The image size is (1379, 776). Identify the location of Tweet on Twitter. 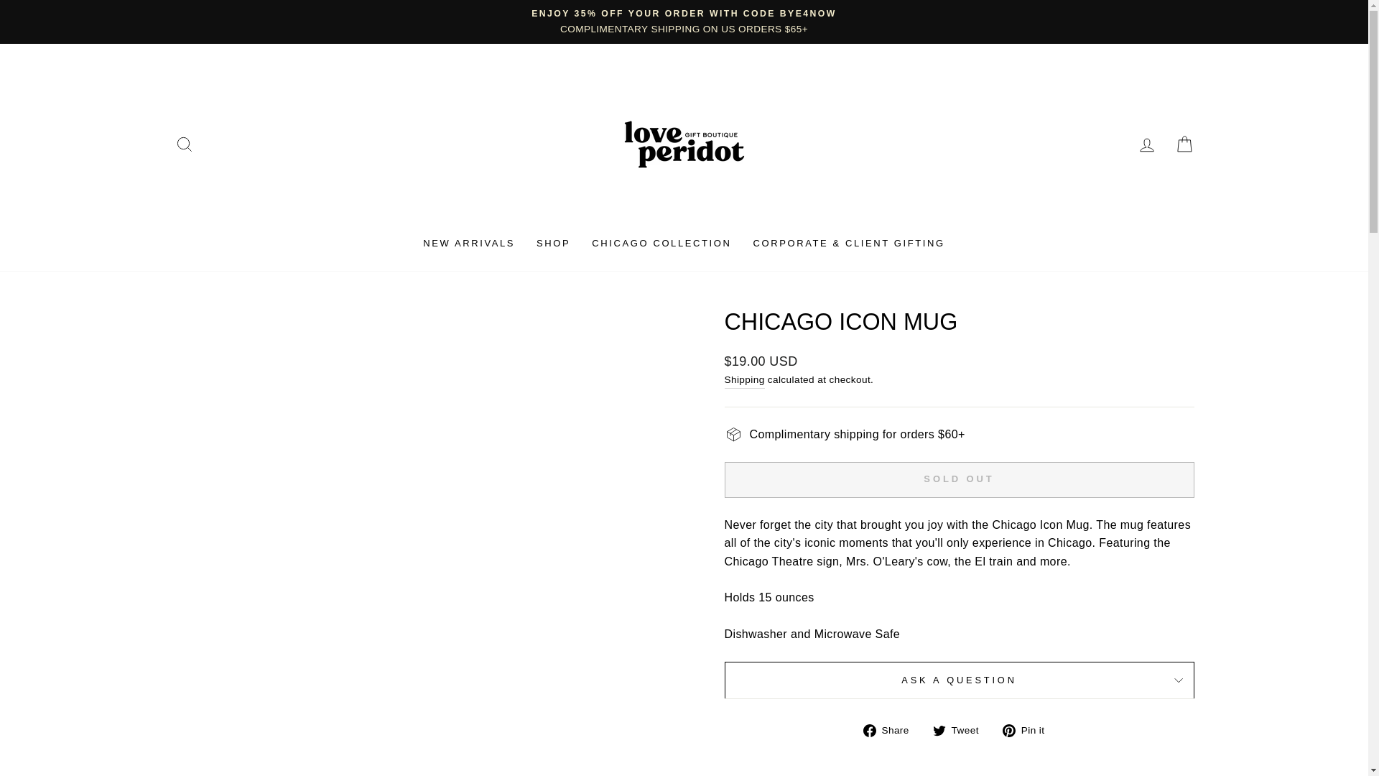
(961, 730).